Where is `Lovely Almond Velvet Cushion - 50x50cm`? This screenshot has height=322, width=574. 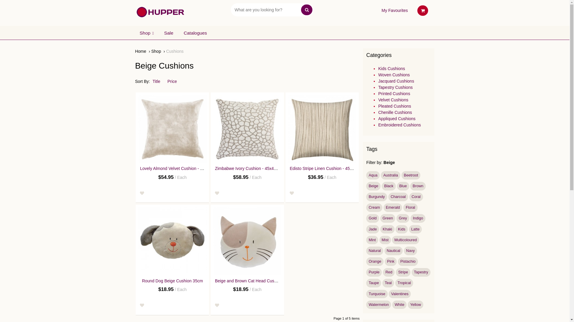
Lovely Almond Velvet Cushion - 50x50cm is located at coordinates (178, 168).